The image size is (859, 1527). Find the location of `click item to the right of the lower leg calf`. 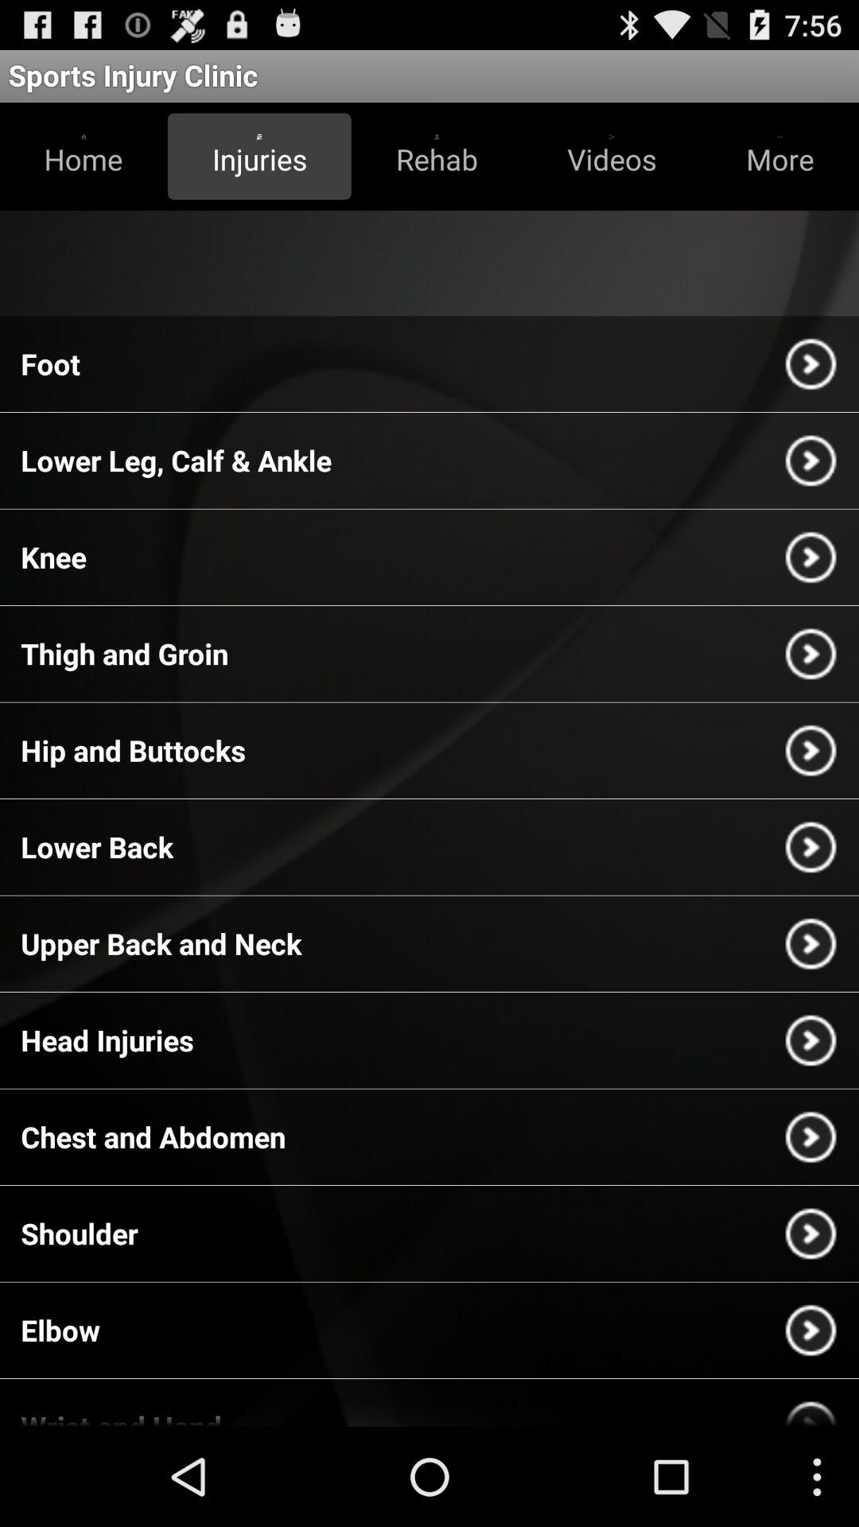

click item to the right of the lower leg calf is located at coordinates (810, 460).